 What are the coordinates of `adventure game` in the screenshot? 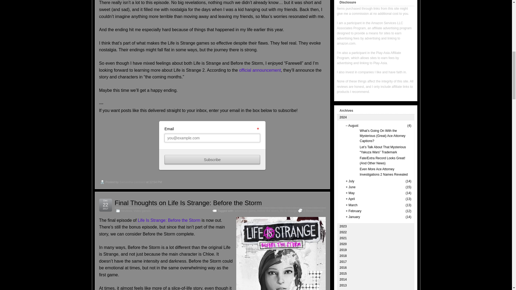 It's located at (245, 211).